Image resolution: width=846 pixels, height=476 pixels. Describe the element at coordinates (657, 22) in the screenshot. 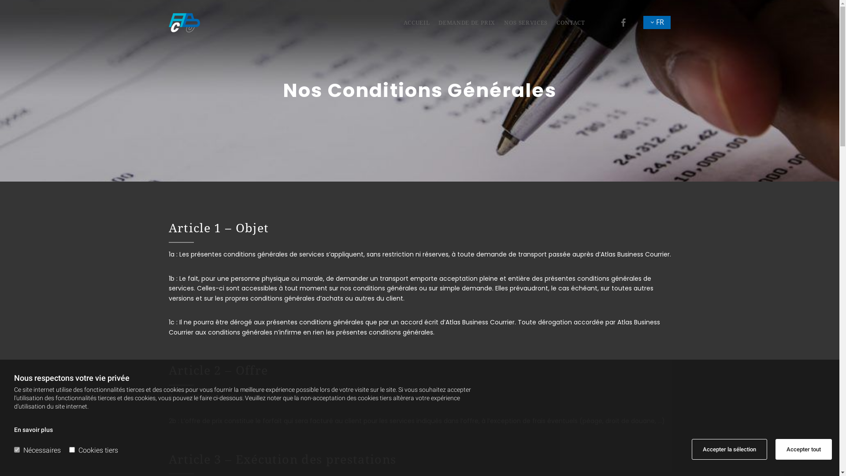

I see `FR` at that location.